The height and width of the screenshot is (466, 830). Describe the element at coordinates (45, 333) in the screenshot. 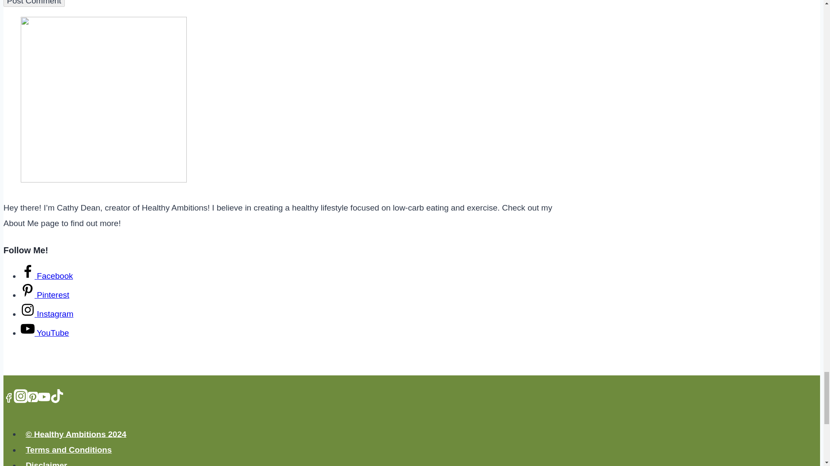

I see `Follow on YouTube` at that location.